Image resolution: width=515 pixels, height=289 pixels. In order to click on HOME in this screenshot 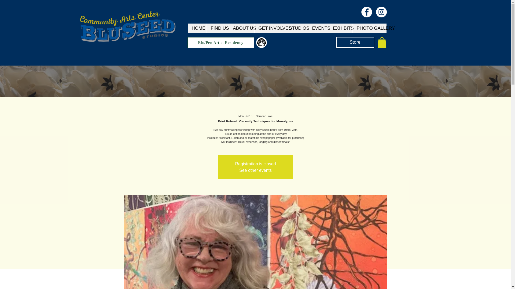, I will do `click(197, 28)`.